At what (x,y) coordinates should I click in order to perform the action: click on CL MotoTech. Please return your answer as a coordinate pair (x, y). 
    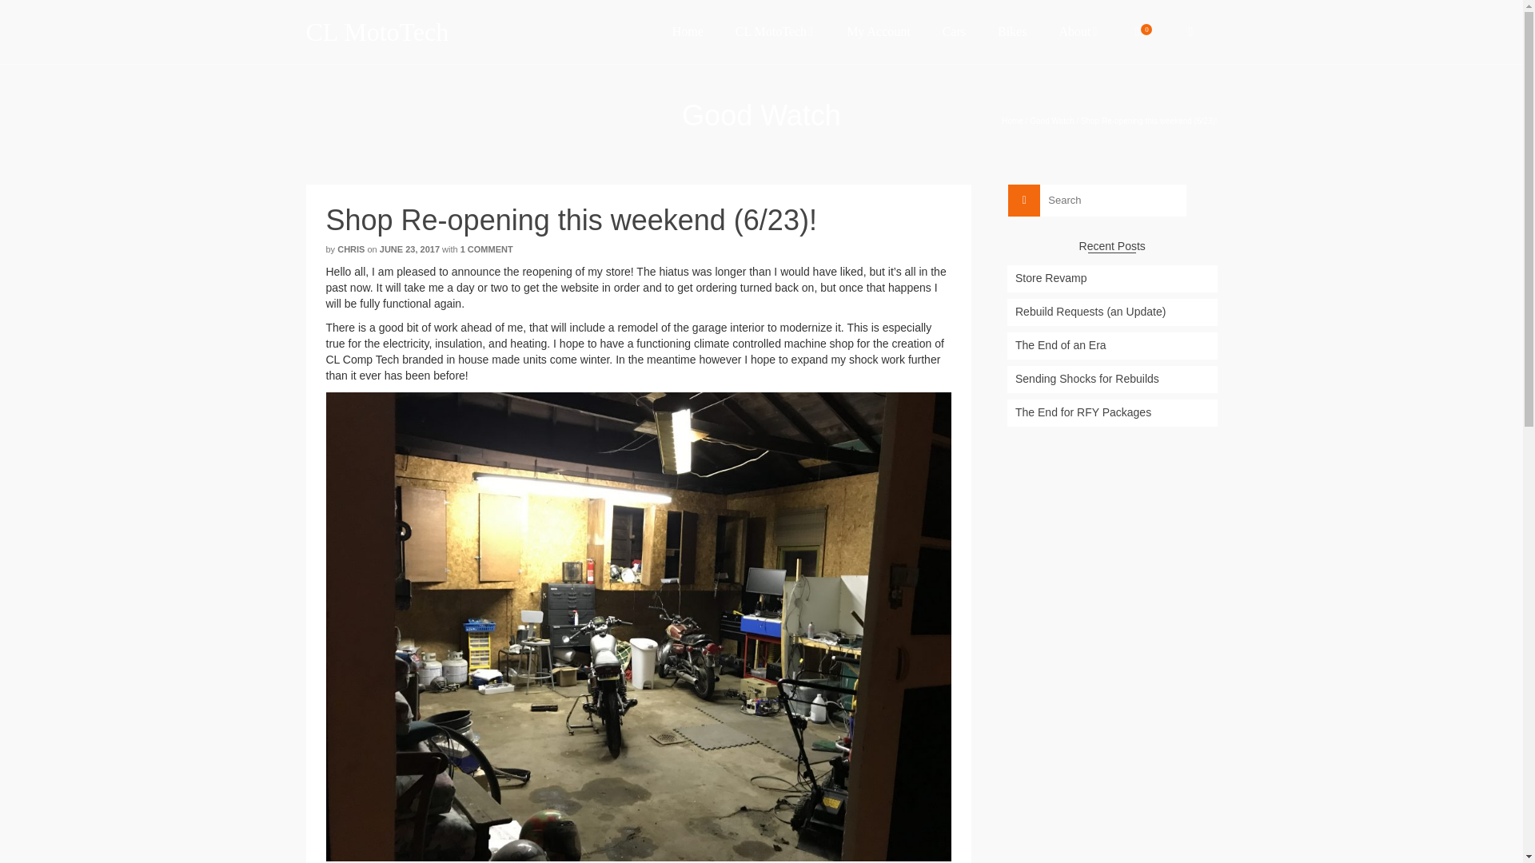
    Looking at the image, I should click on (449, 32).